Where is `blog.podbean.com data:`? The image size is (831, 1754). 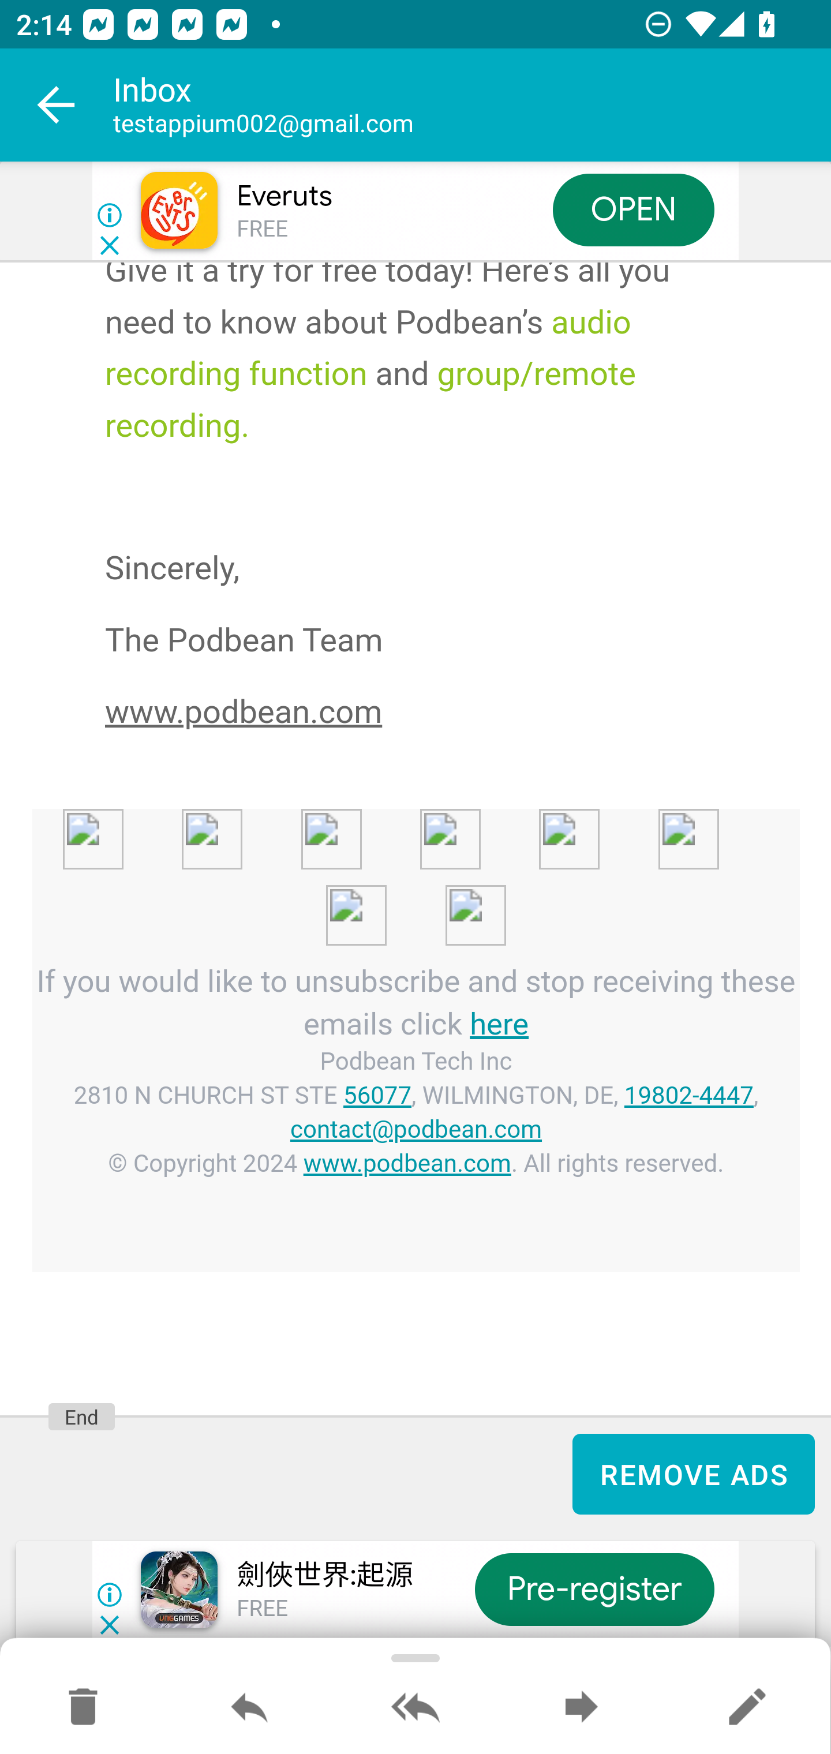 blog.podbean.com data: is located at coordinates (381, 919).